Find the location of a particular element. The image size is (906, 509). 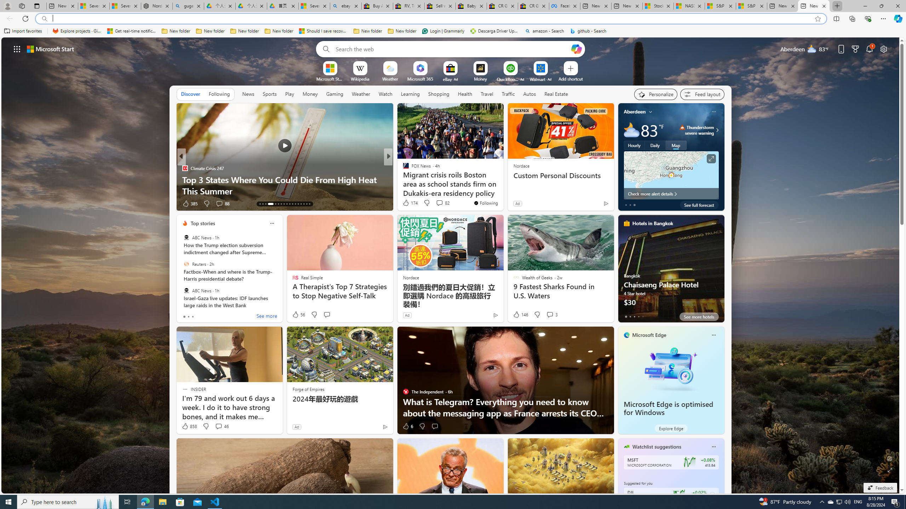

AutomationID: waffle is located at coordinates (17, 49).